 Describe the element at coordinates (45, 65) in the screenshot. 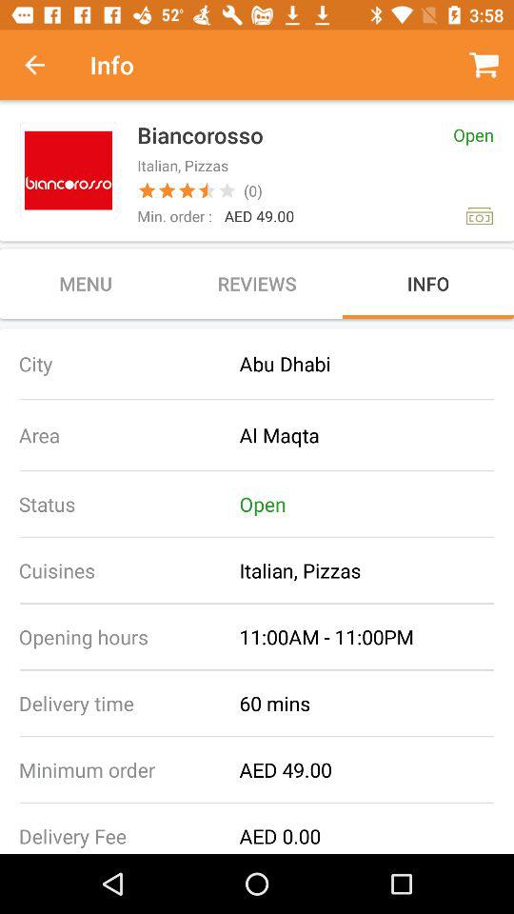

I see `go back` at that location.